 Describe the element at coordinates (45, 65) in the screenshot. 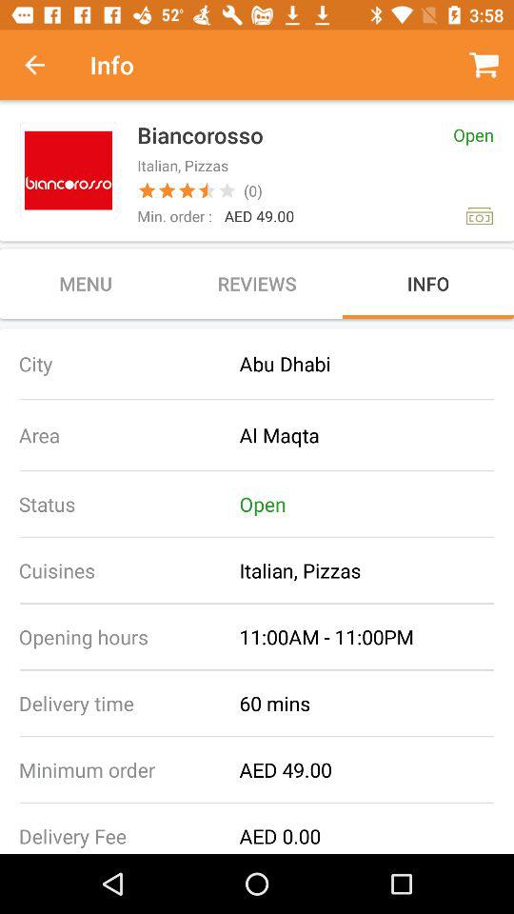

I see `go back` at that location.